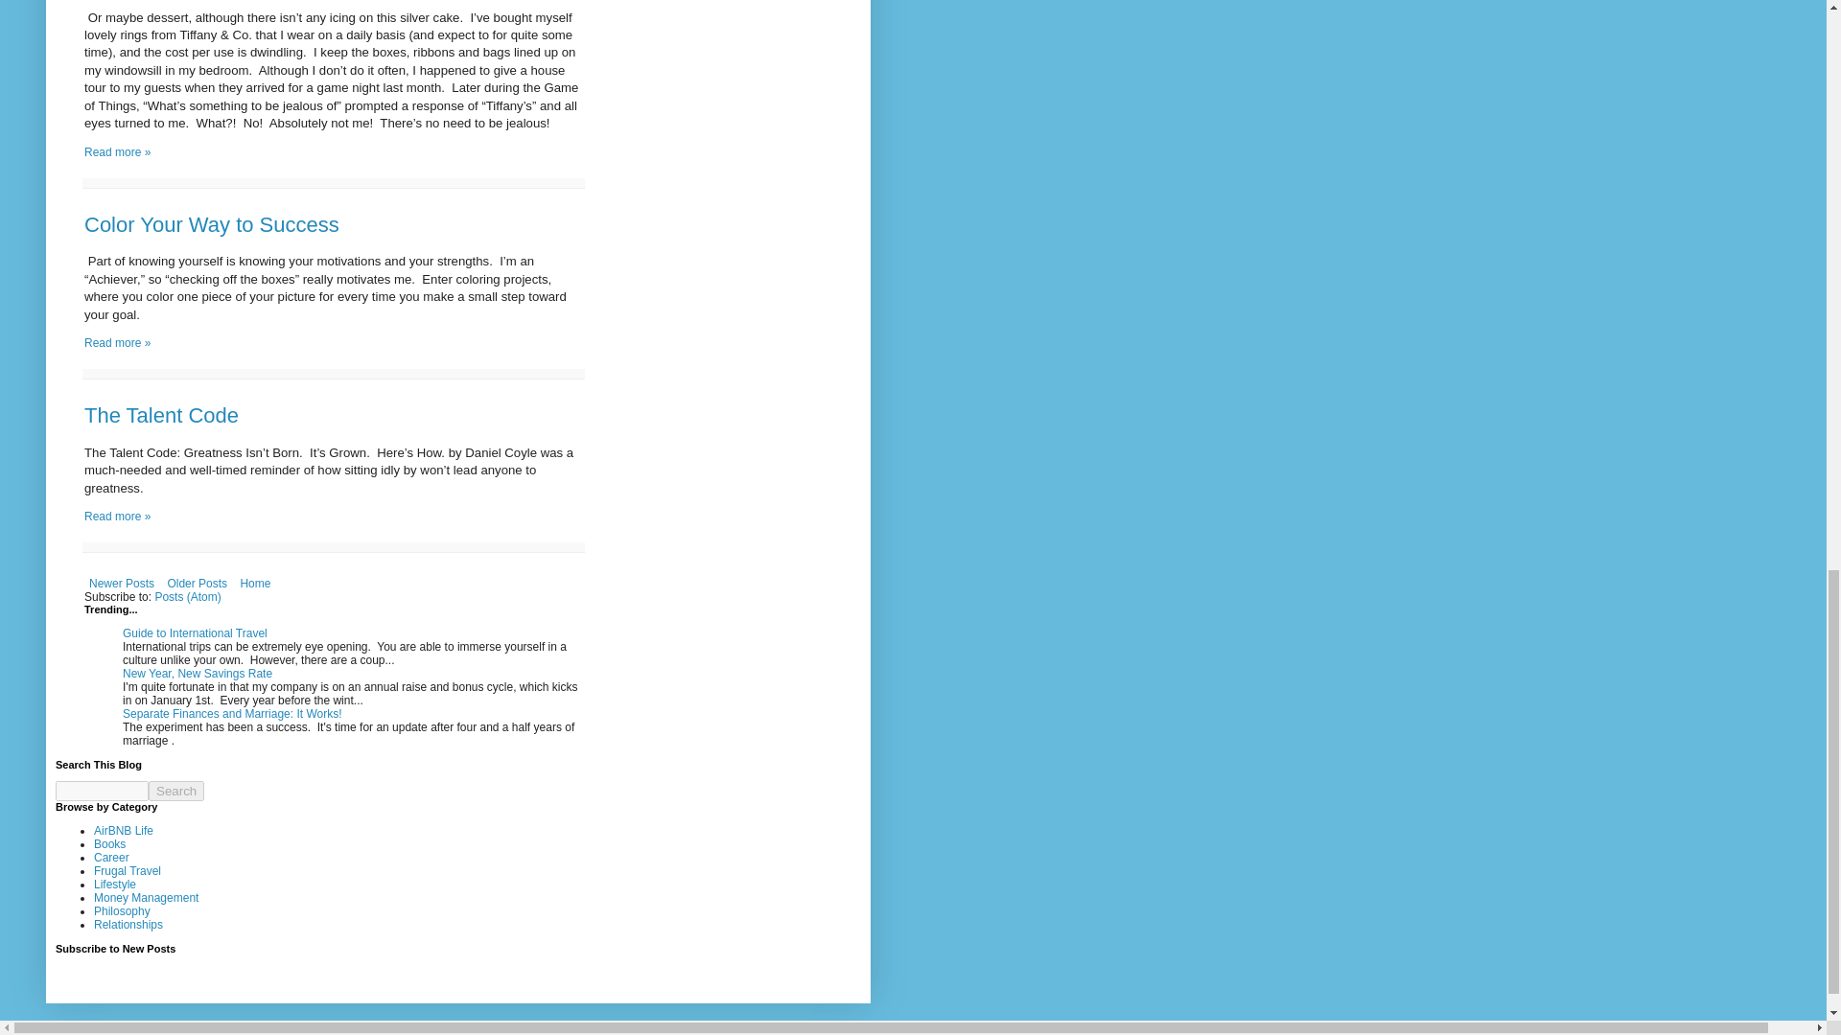 Image resolution: width=1841 pixels, height=1035 pixels. Describe the element at coordinates (176, 791) in the screenshot. I see `search` at that location.